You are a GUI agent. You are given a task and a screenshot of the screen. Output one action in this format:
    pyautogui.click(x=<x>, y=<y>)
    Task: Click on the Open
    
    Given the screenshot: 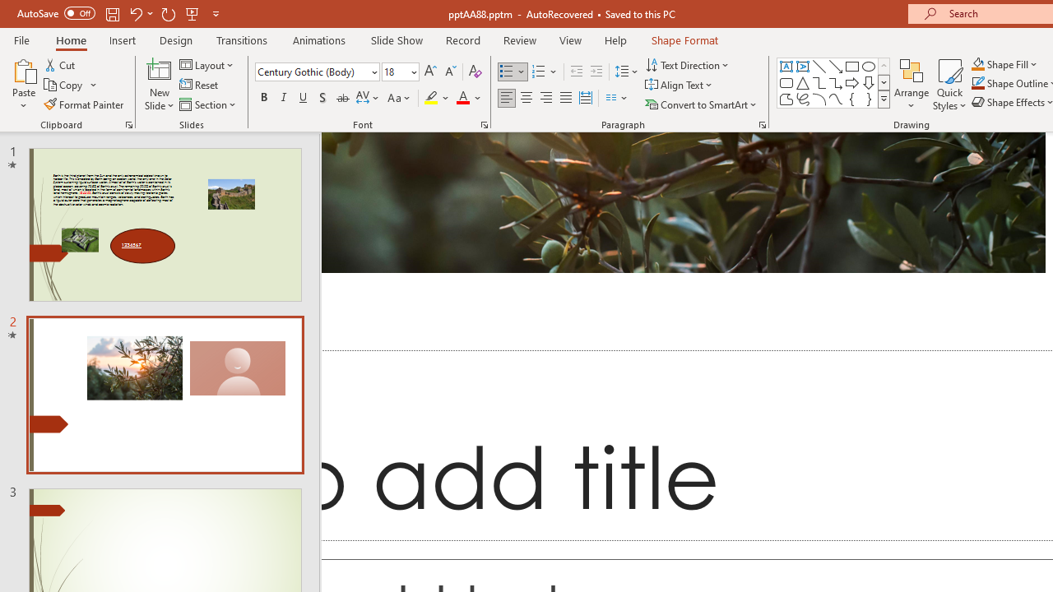 What is the action you would take?
    pyautogui.click(x=413, y=72)
    